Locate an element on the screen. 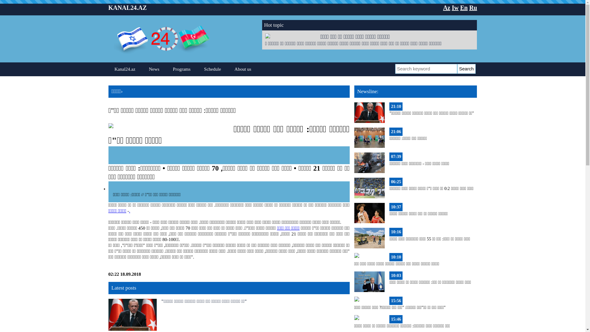 This screenshot has width=590, height=332. Programs is located at coordinates (182, 69).